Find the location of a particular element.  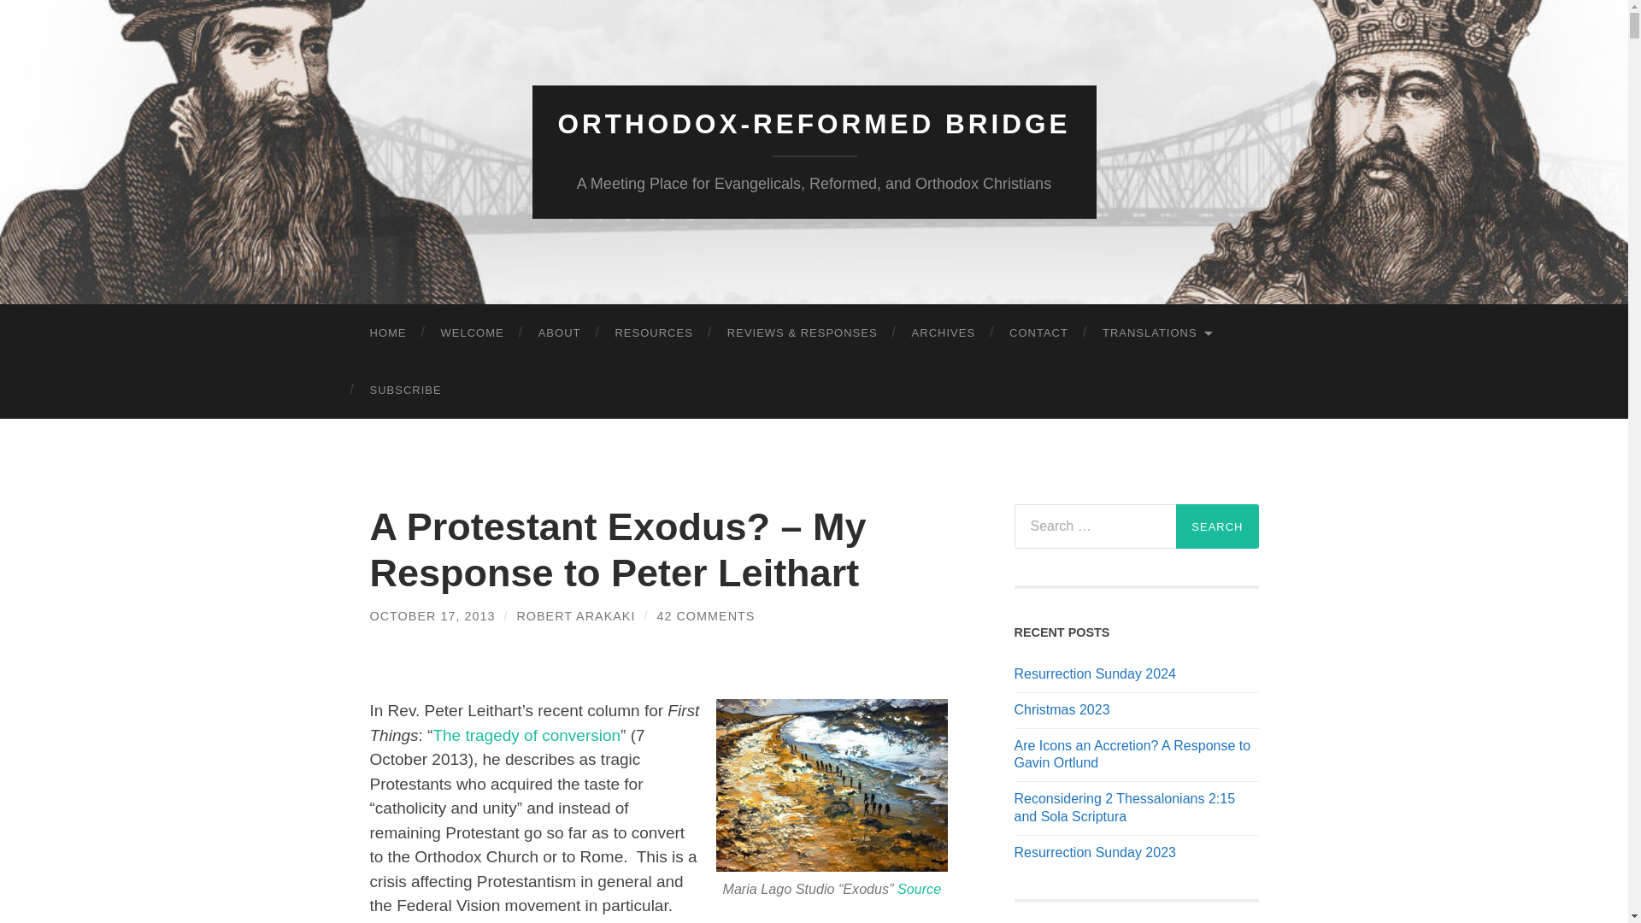

ROBERT ARAKAKI is located at coordinates (576, 615).